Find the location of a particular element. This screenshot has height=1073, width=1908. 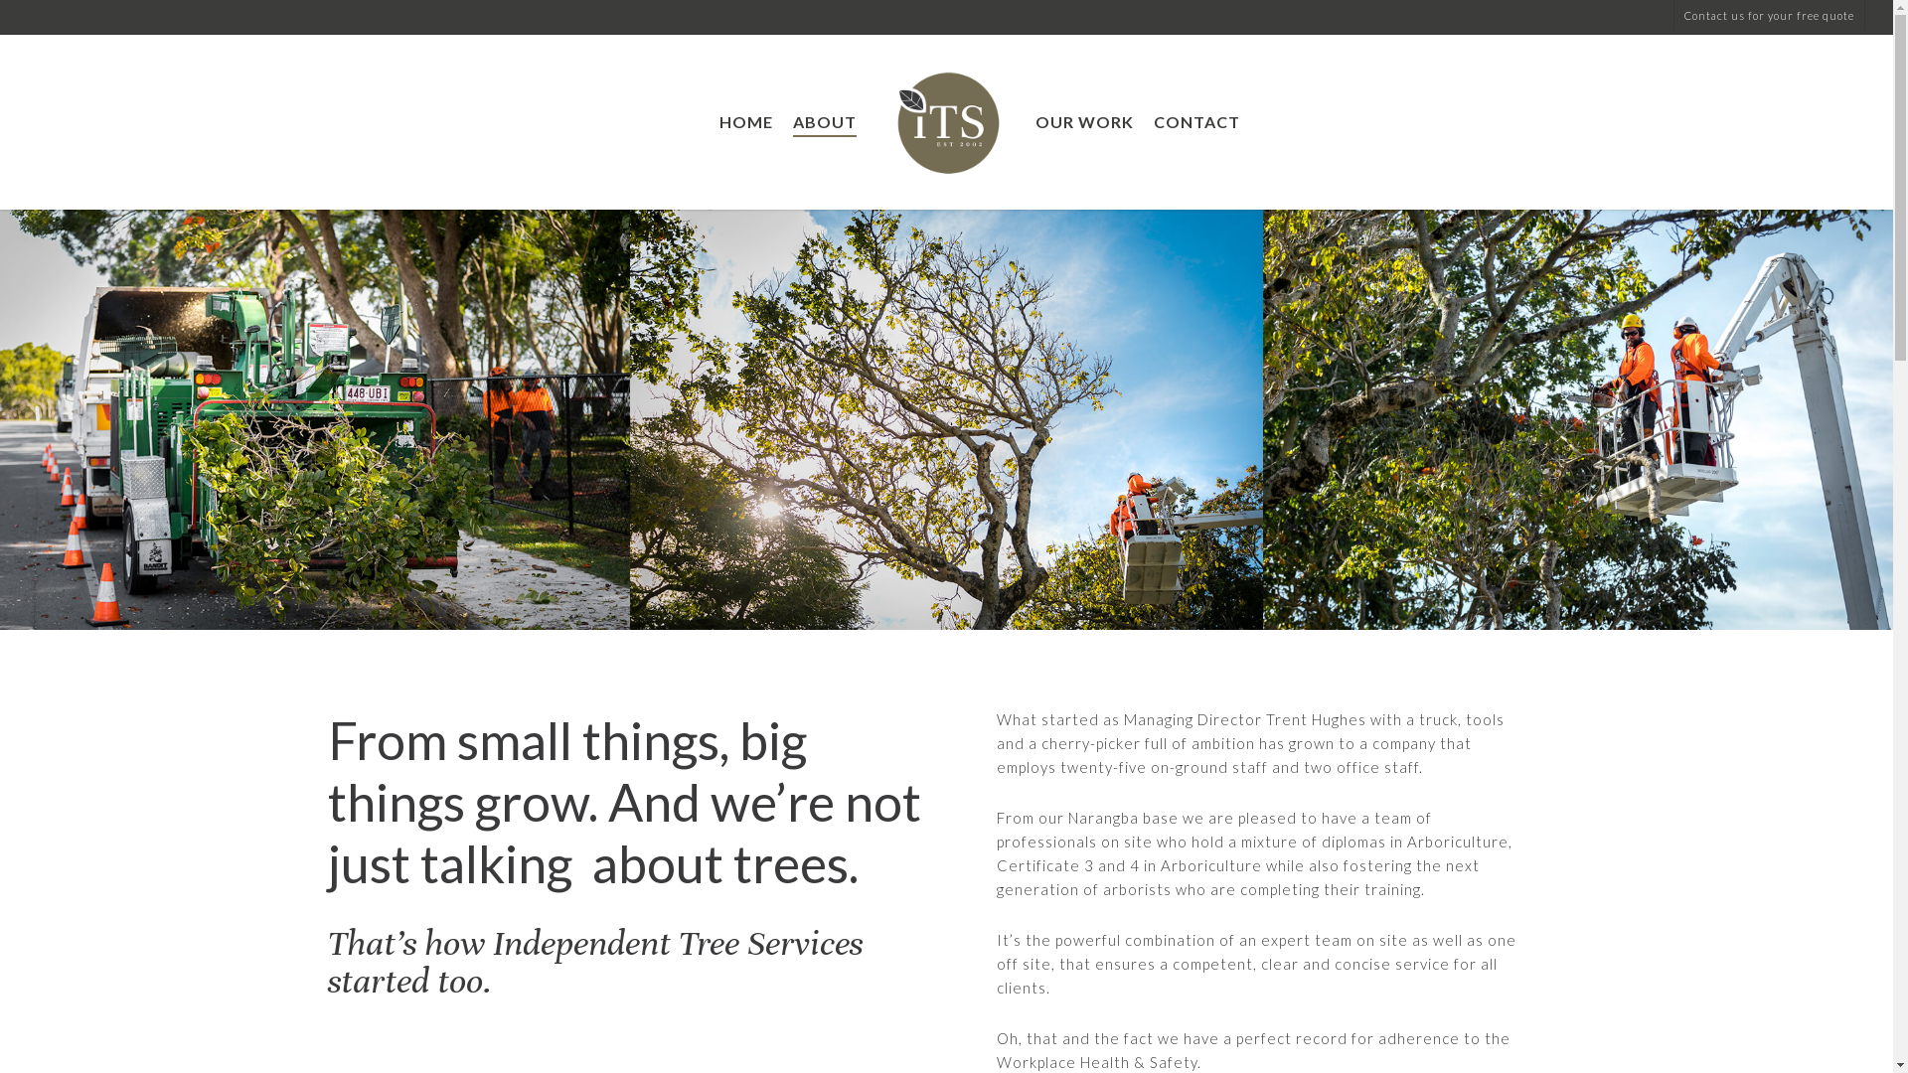

ABOUT is located at coordinates (825, 122).